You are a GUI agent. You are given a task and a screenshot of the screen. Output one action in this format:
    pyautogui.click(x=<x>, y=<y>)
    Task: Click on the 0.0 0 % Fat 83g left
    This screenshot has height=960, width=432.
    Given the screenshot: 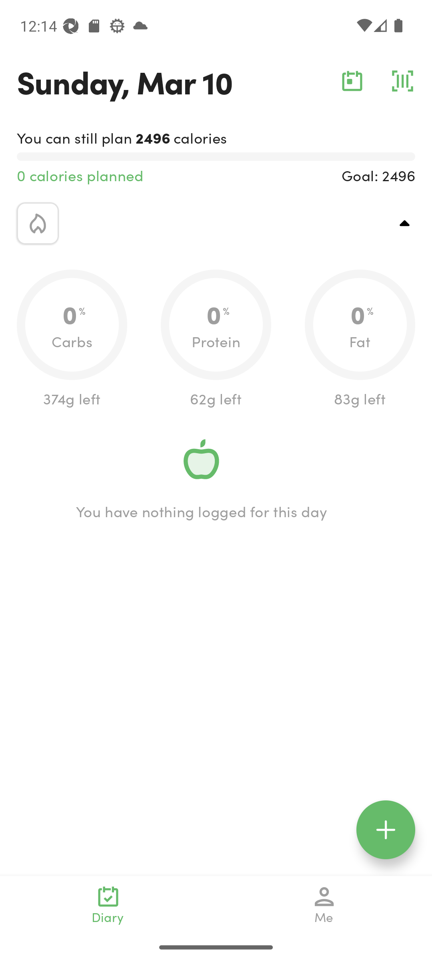 What is the action you would take?
    pyautogui.click(x=360, y=339)
    